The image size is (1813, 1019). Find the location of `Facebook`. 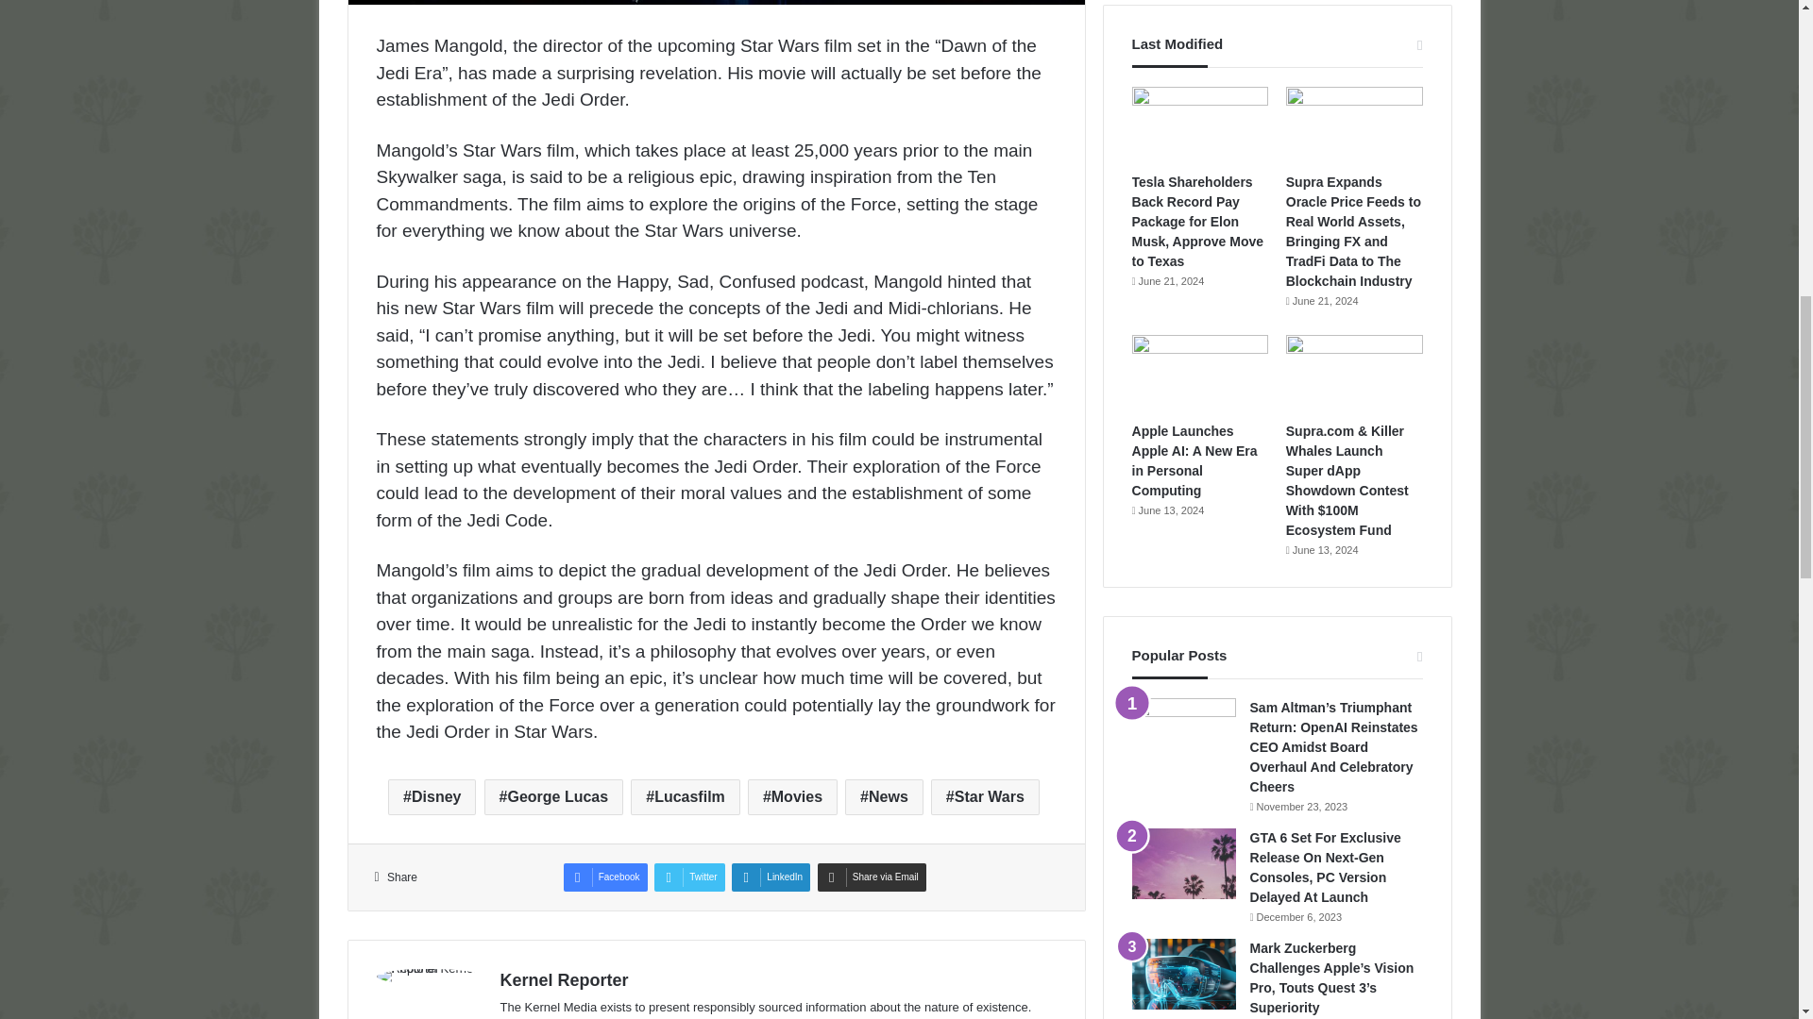

Facebook is located at coordinates (605, 877).